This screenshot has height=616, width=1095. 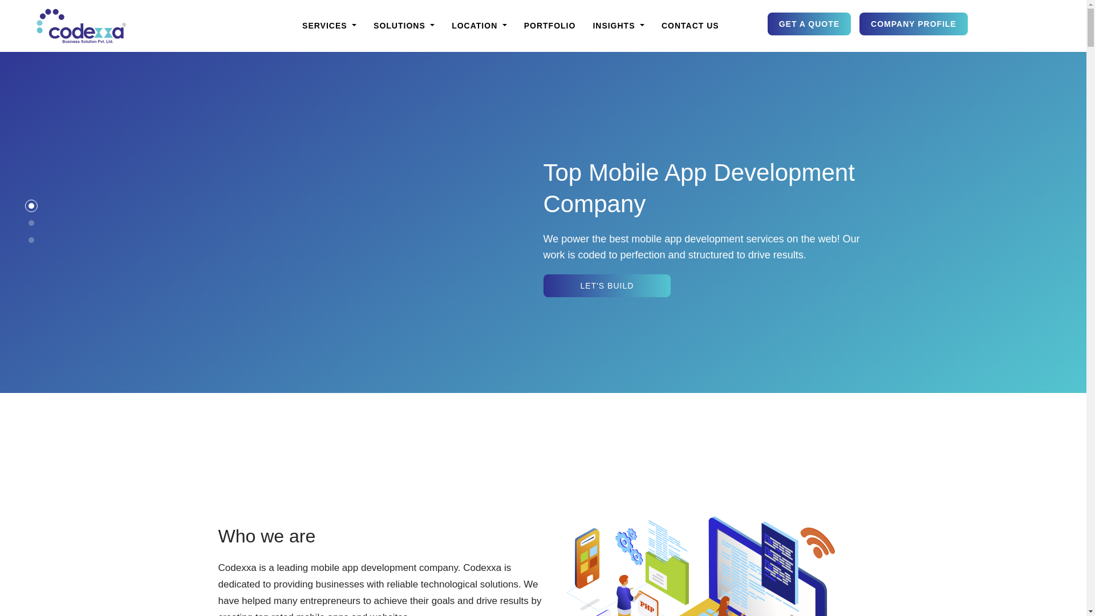 I want to click on SERVICES, so click(x=328, y=26).